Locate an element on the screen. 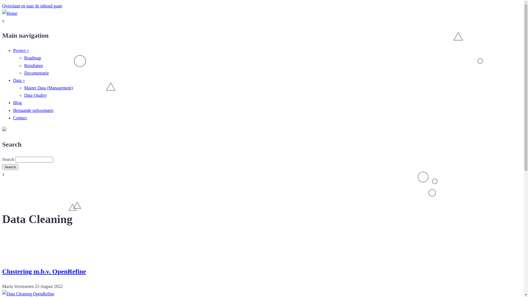 This screenshot has width=528, height=297. Overslaan en naar de inhoud gaan is located at coordinates (32, 6).